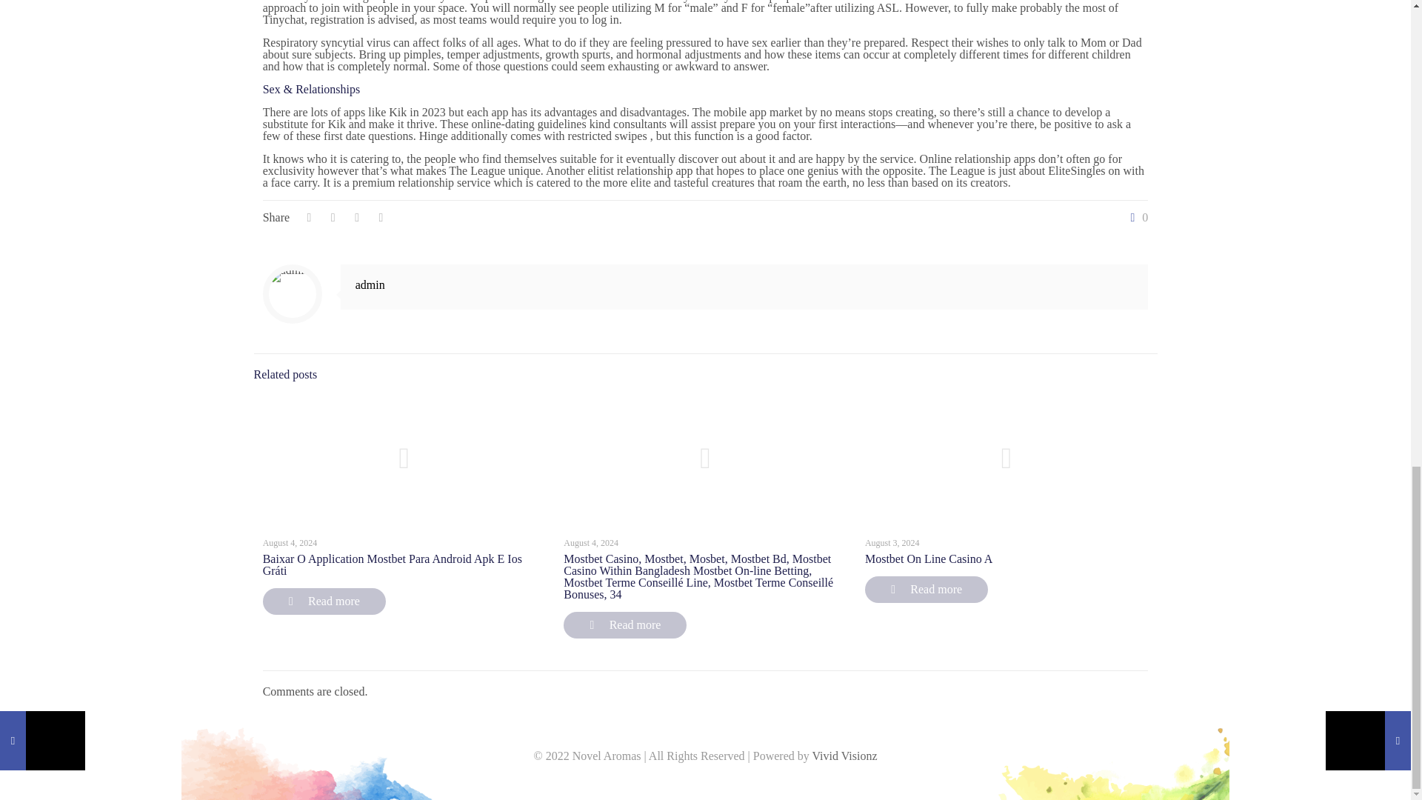 The height and width of the screenshot is (800, 1422). Describe the element at coordinates (929, 559) in the screenshot. I see `Mostbet On Line Casino A` at that location.